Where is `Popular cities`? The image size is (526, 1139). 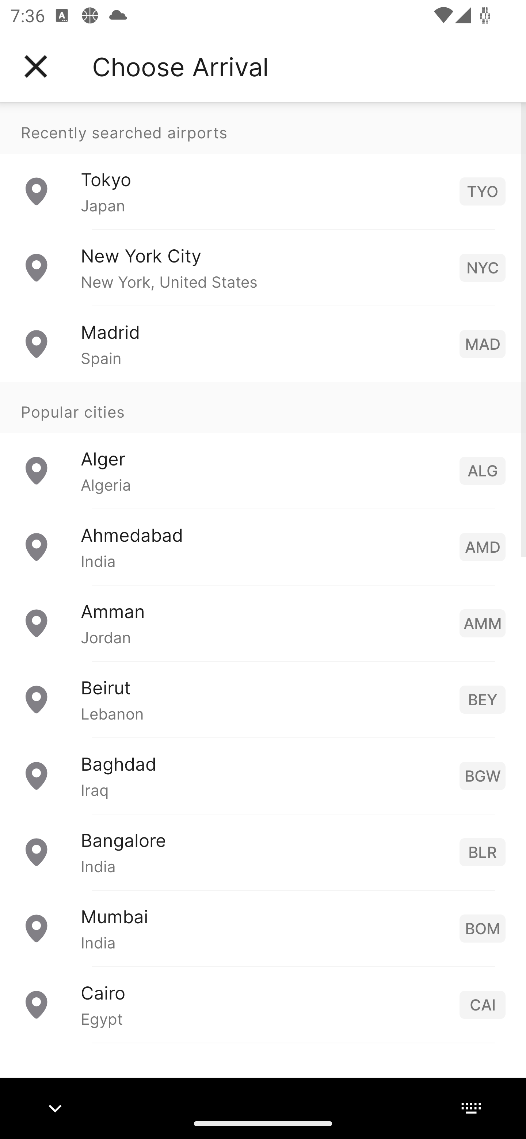 Popular cities is located at coordinates (263, 407).